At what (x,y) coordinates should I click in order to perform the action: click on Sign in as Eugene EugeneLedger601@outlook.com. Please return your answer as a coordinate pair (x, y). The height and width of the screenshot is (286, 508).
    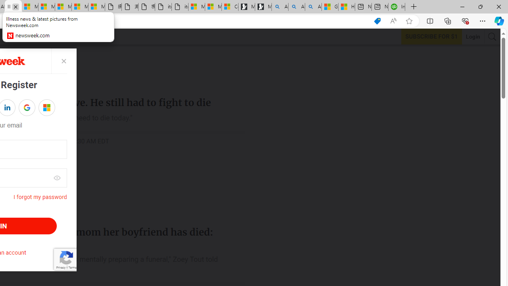
    Looking at the image, I should click on (47, 107).